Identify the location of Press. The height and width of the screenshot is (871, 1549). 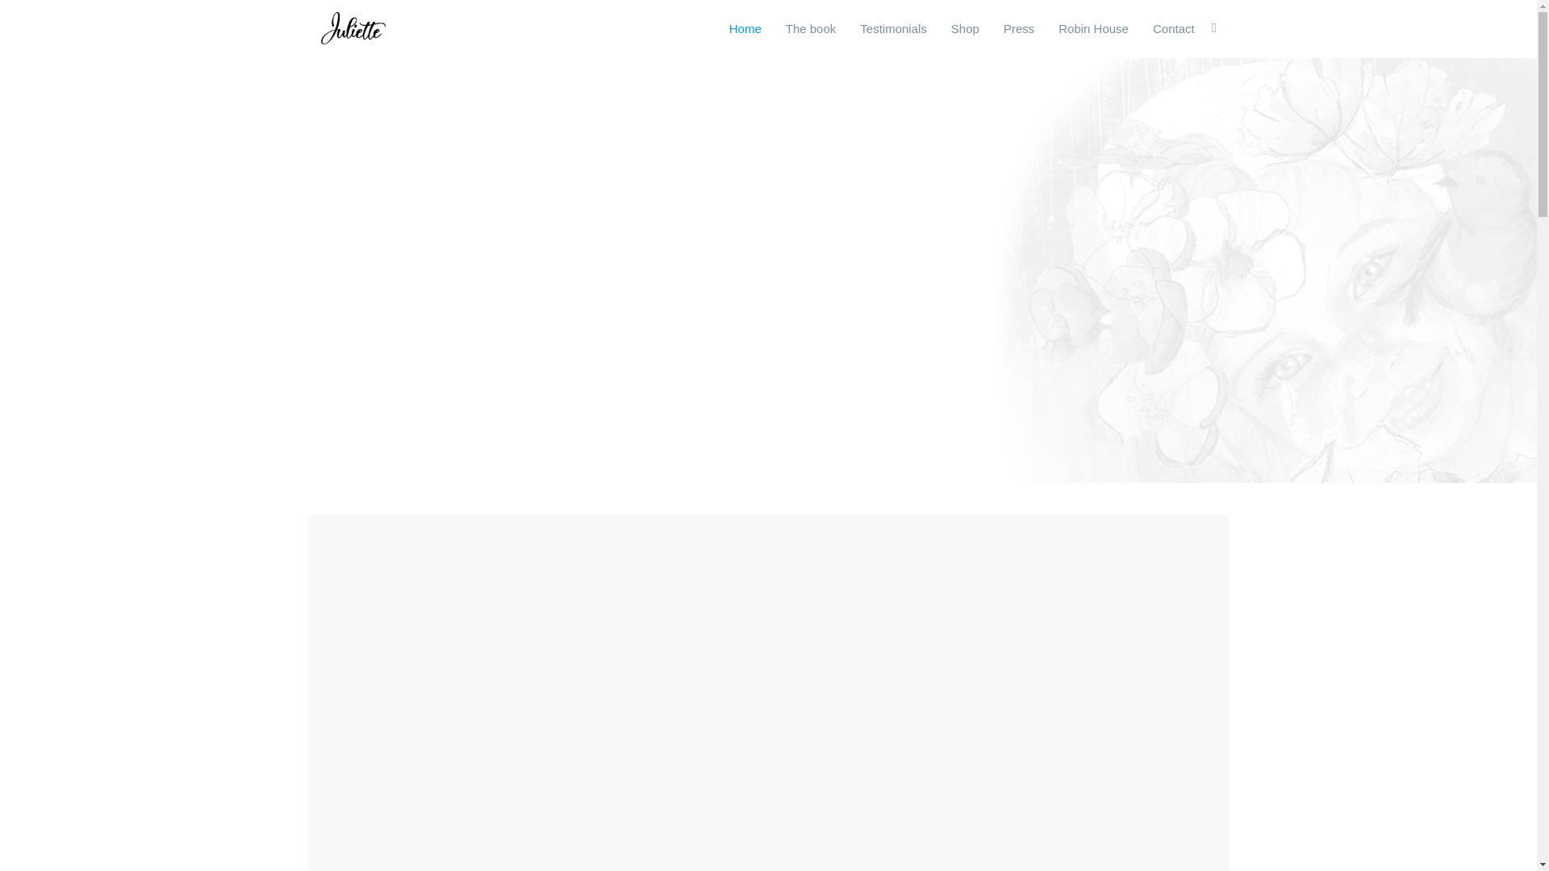
(1018, 29).